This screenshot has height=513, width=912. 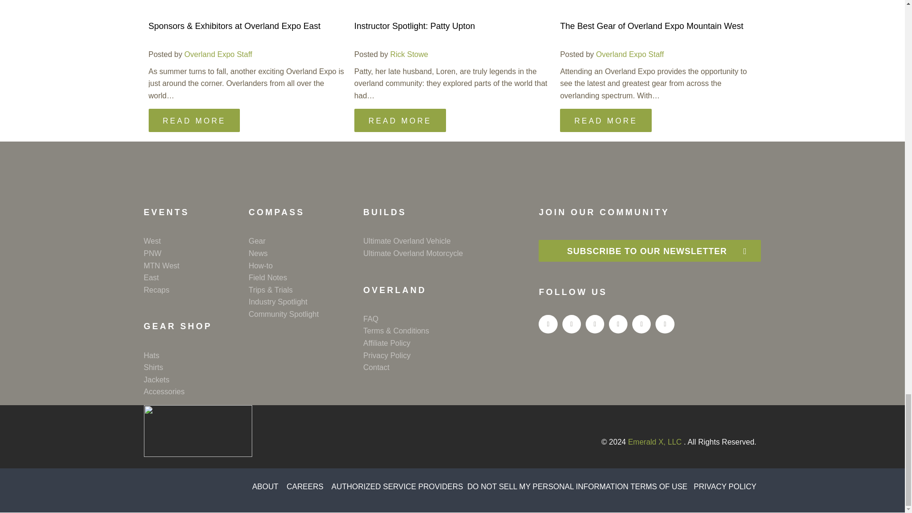 I want to click on The Best Gear of Overland Expo Mountain West, so click(x=651, y=26).